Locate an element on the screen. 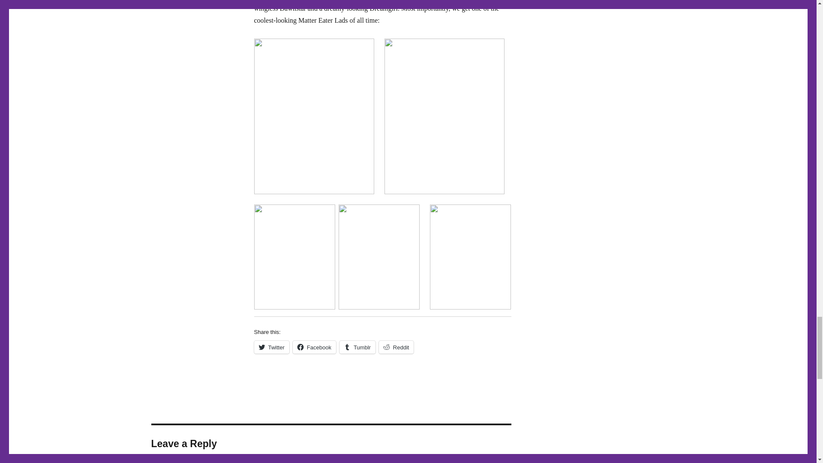 This screenshot has height=463, width=823. Click to share on Tumblr is located at coordinates (357, 347).